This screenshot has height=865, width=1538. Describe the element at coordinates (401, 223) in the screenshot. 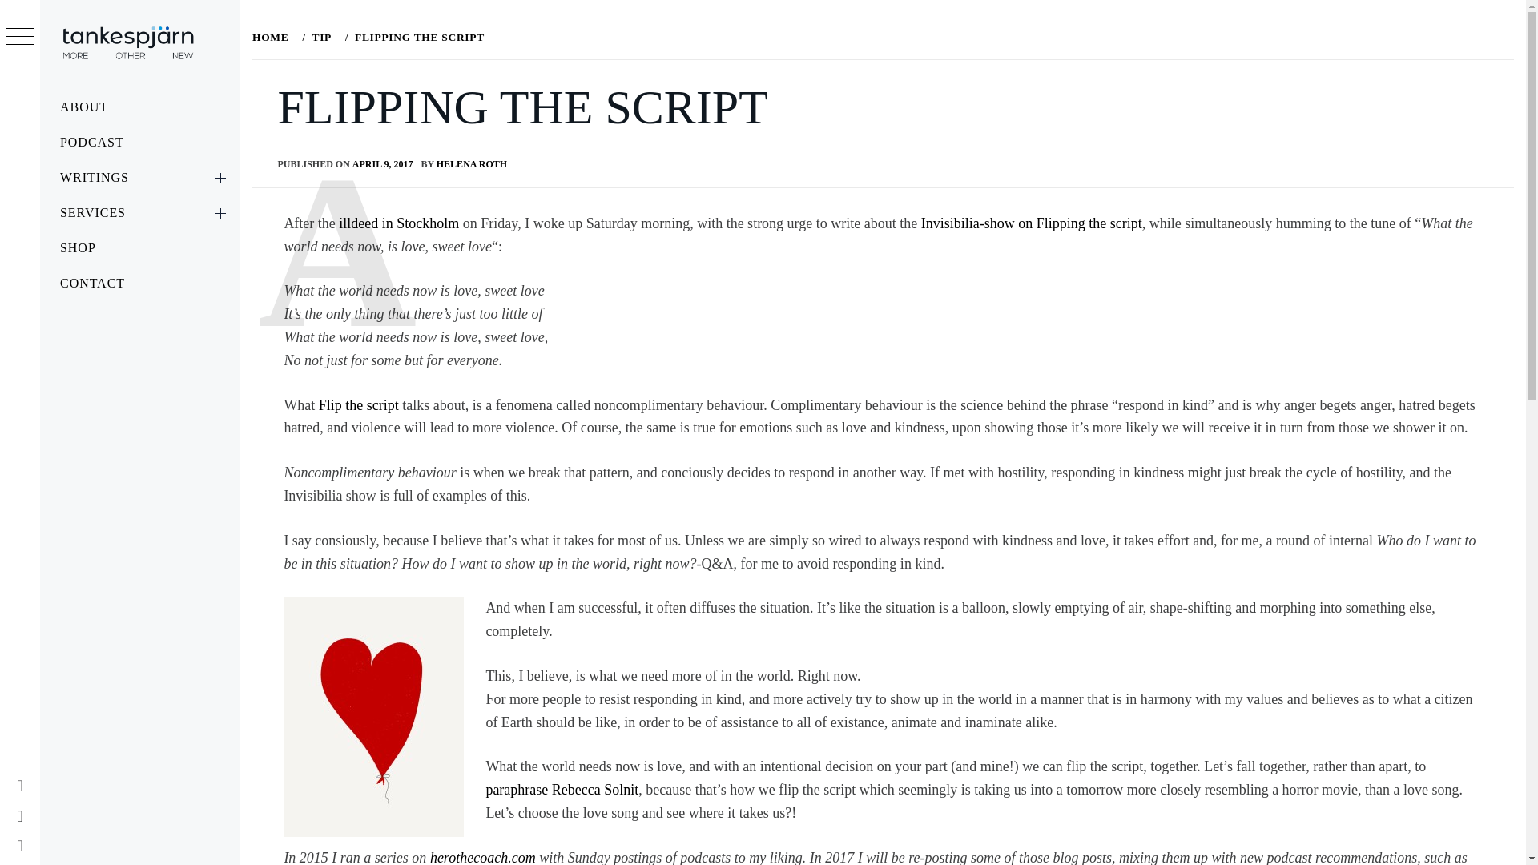

I see `illdeed in Stockholm` at that location.